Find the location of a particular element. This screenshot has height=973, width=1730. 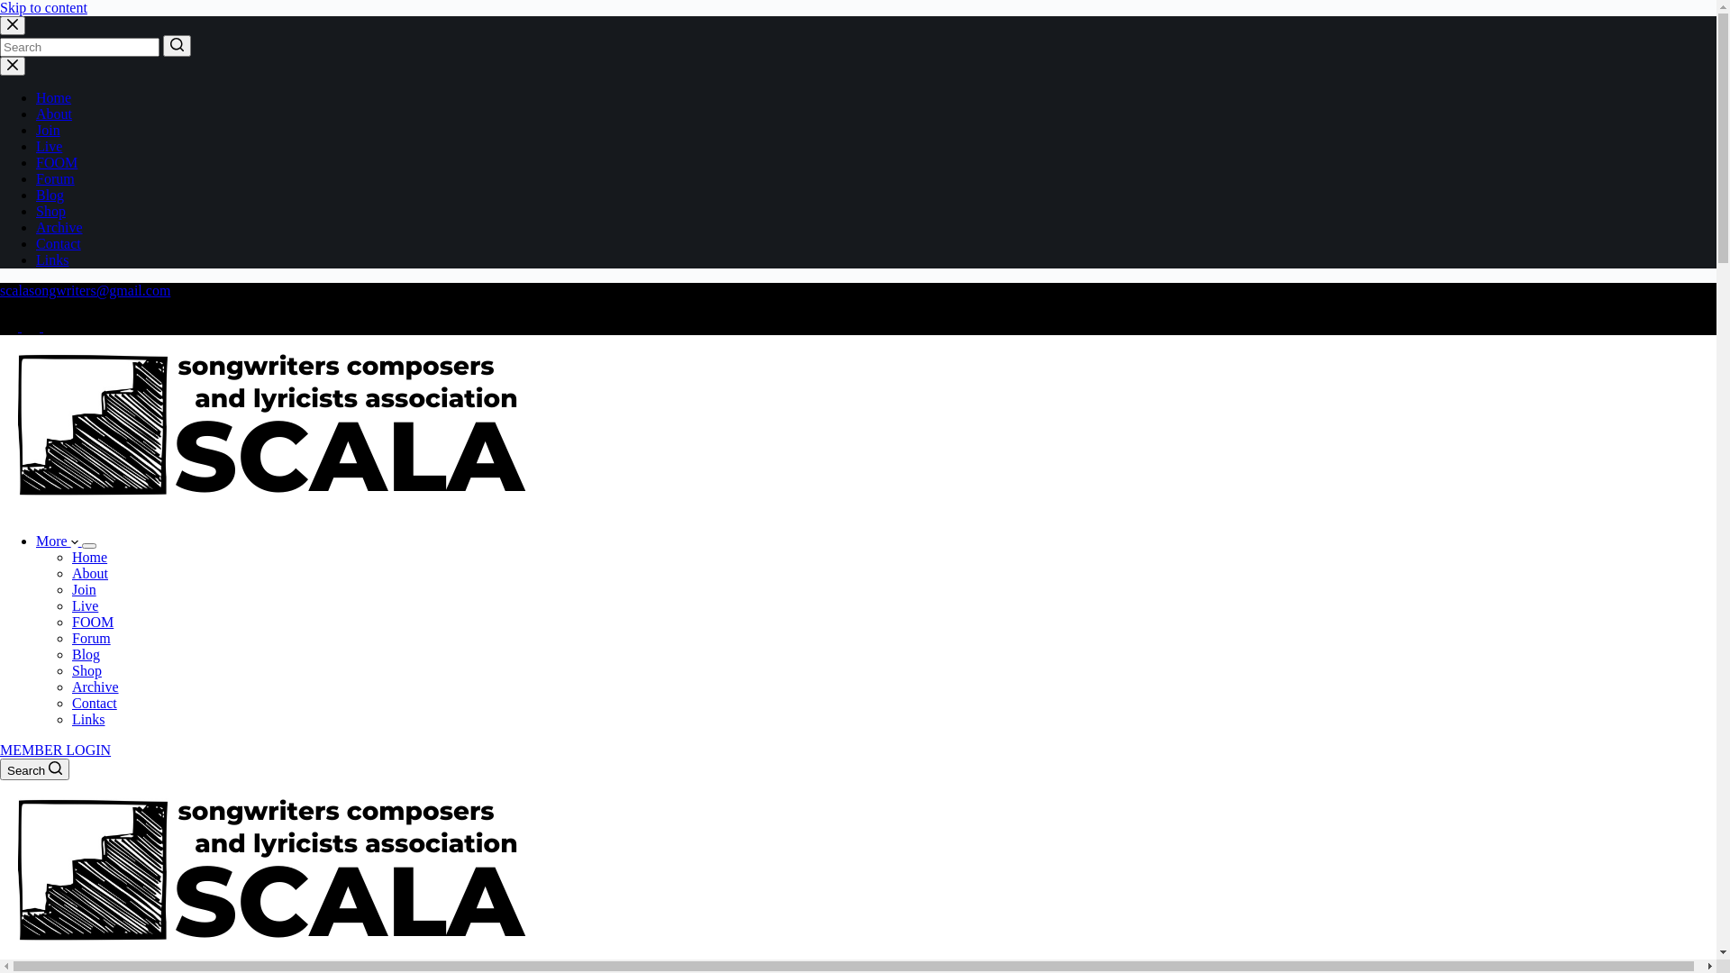

Home is located at coordinates (54, 97).